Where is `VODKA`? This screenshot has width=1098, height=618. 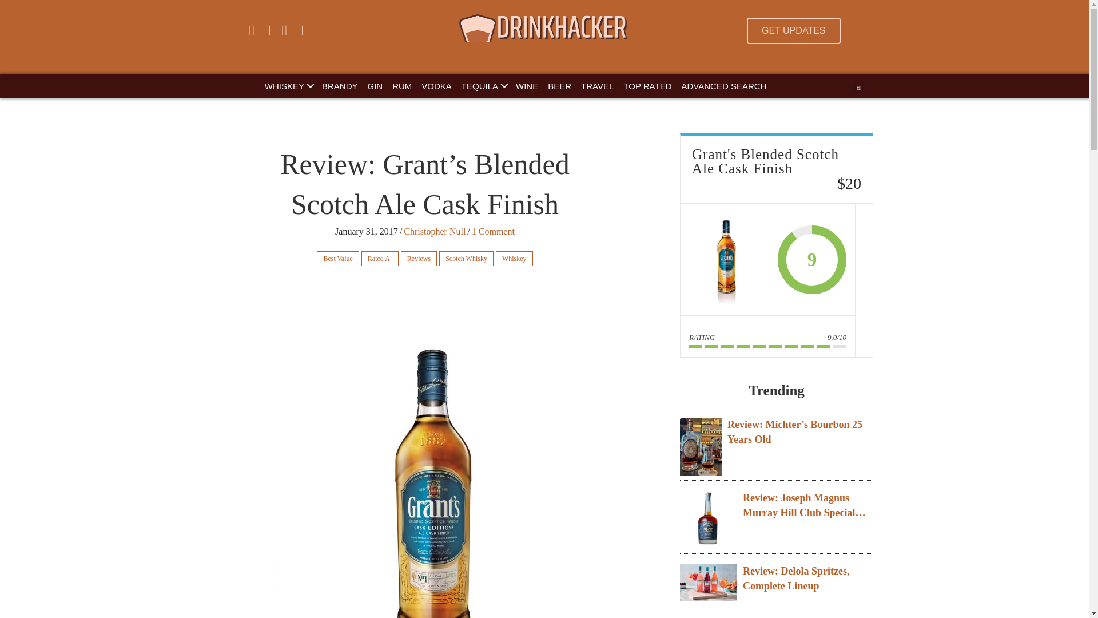 VODKA is located at coordinates (437, 86).